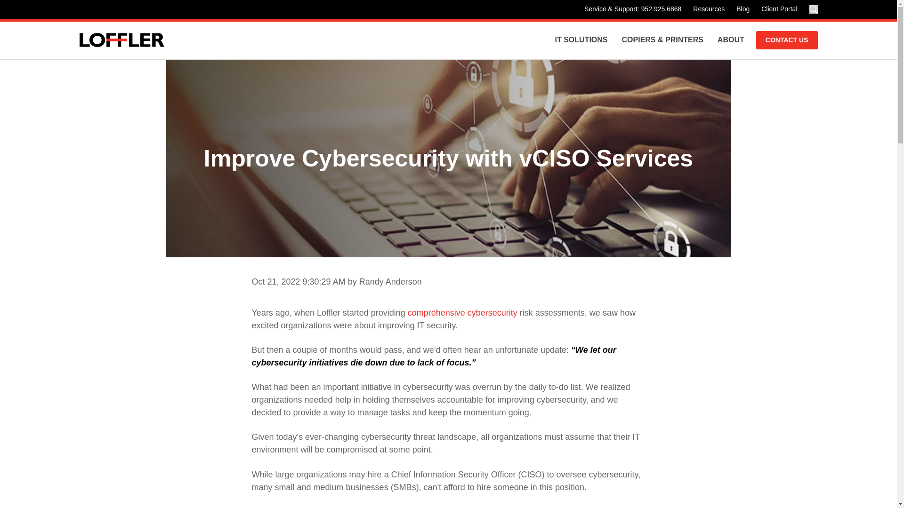  What do you see at coordinates (731, 40) in the screenshot?
I see `ABOUT` at bounding box center [731, 40].